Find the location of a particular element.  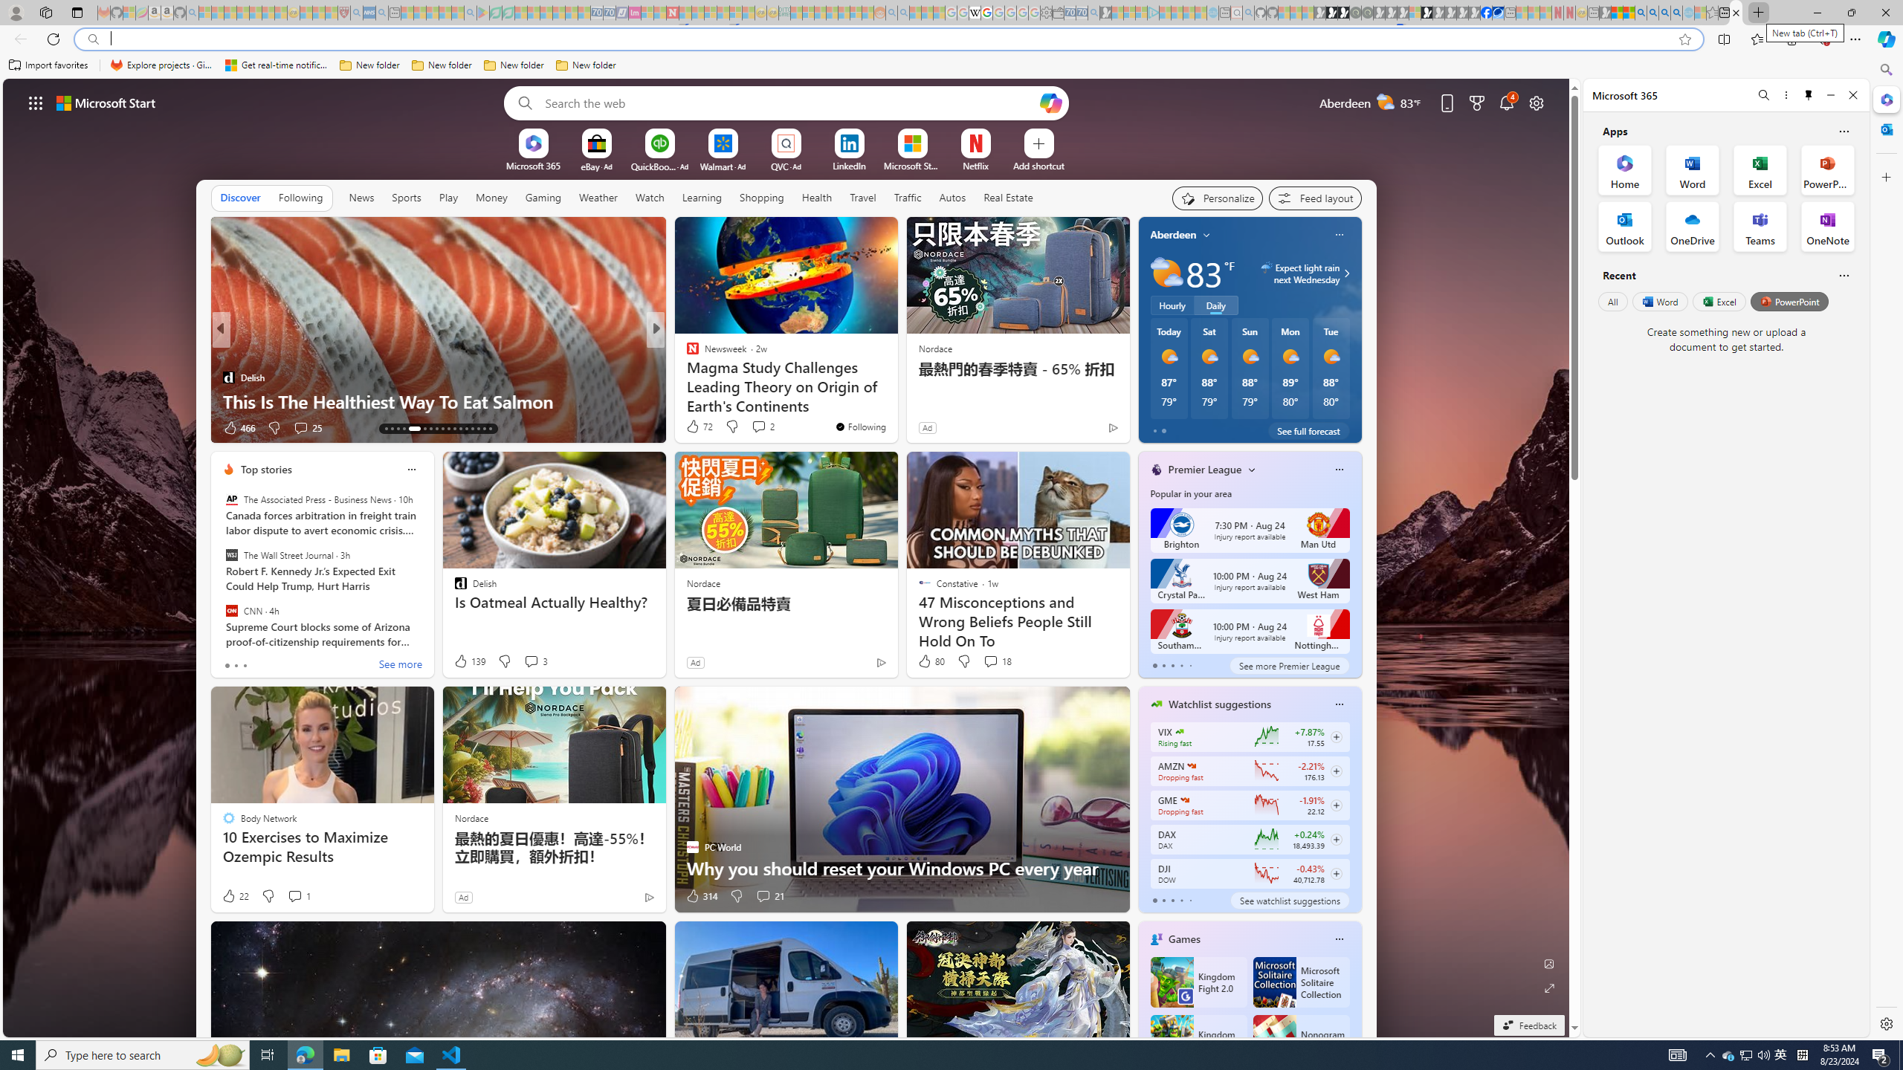

View comments 1 Comment is located at coordinates (298, 896).